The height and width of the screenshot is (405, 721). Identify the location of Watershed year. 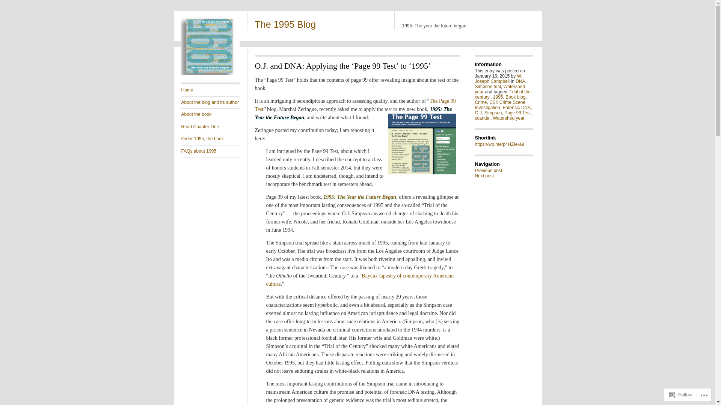
(500, 89).